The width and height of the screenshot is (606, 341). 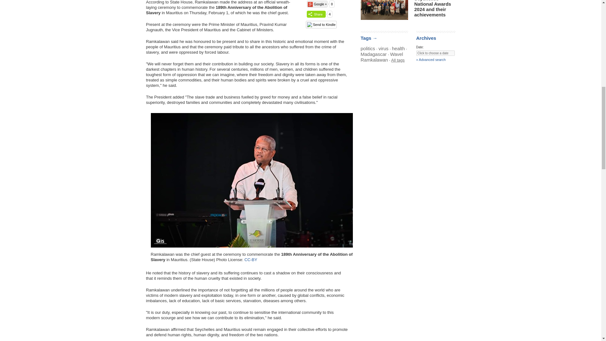 What do you see at coordinates (435, 53) in the screenshot?
I see `Click to choose a date` at bounding box center [435, 53].